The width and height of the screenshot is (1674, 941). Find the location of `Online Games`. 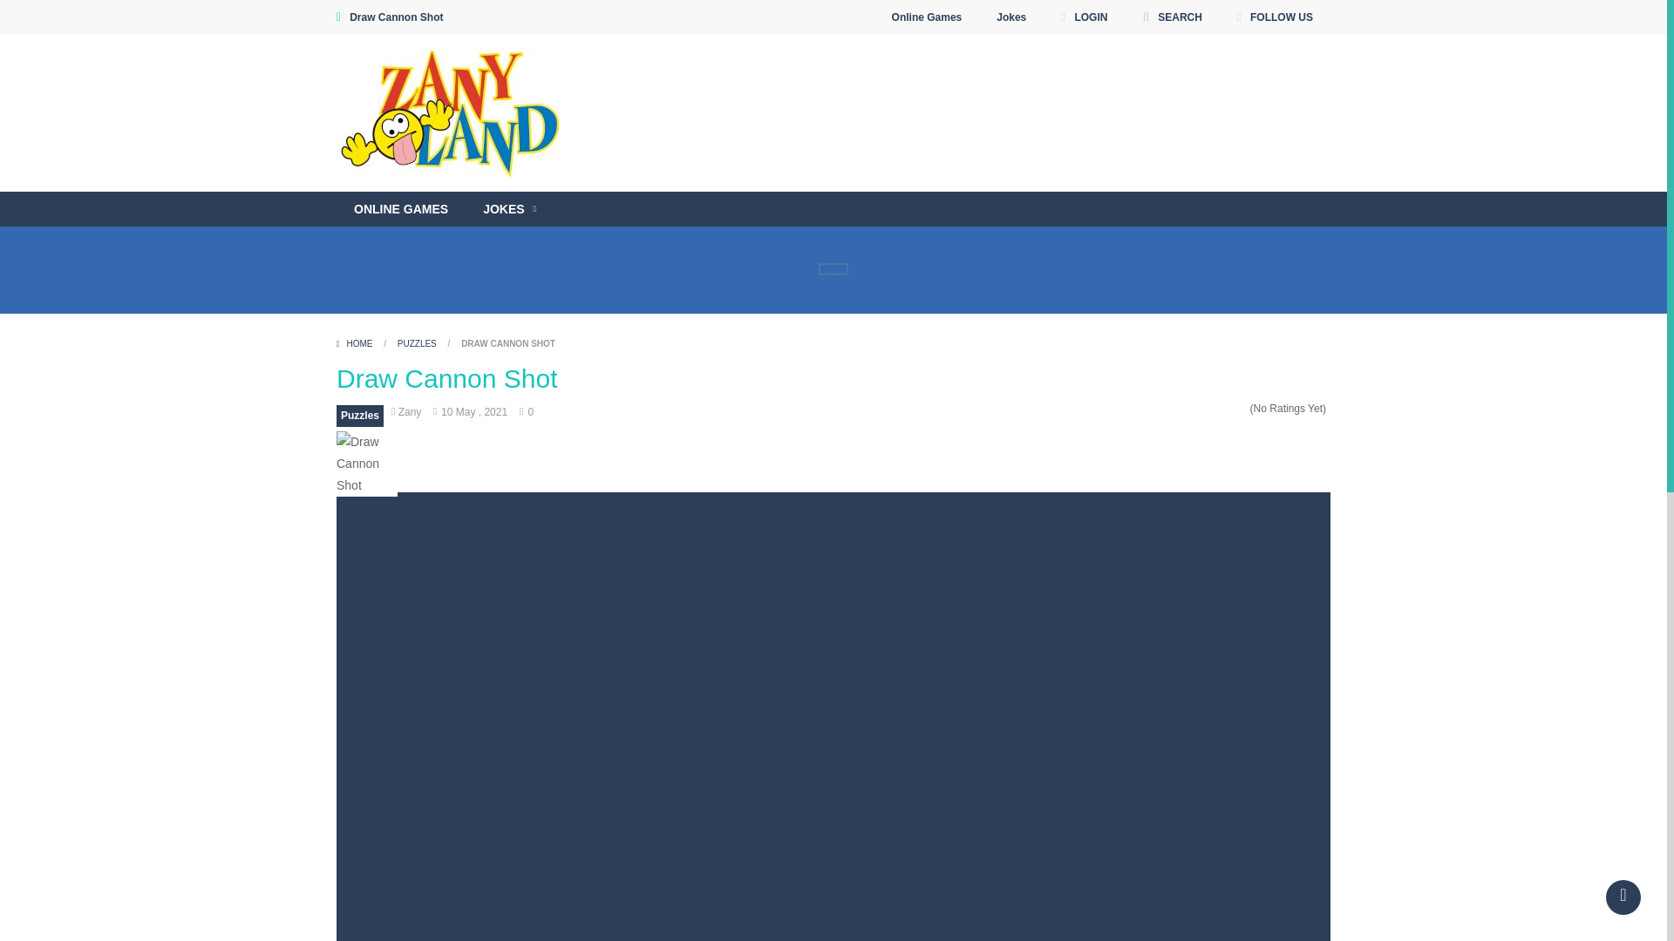

Online Games is located at coordinates (928, 17).